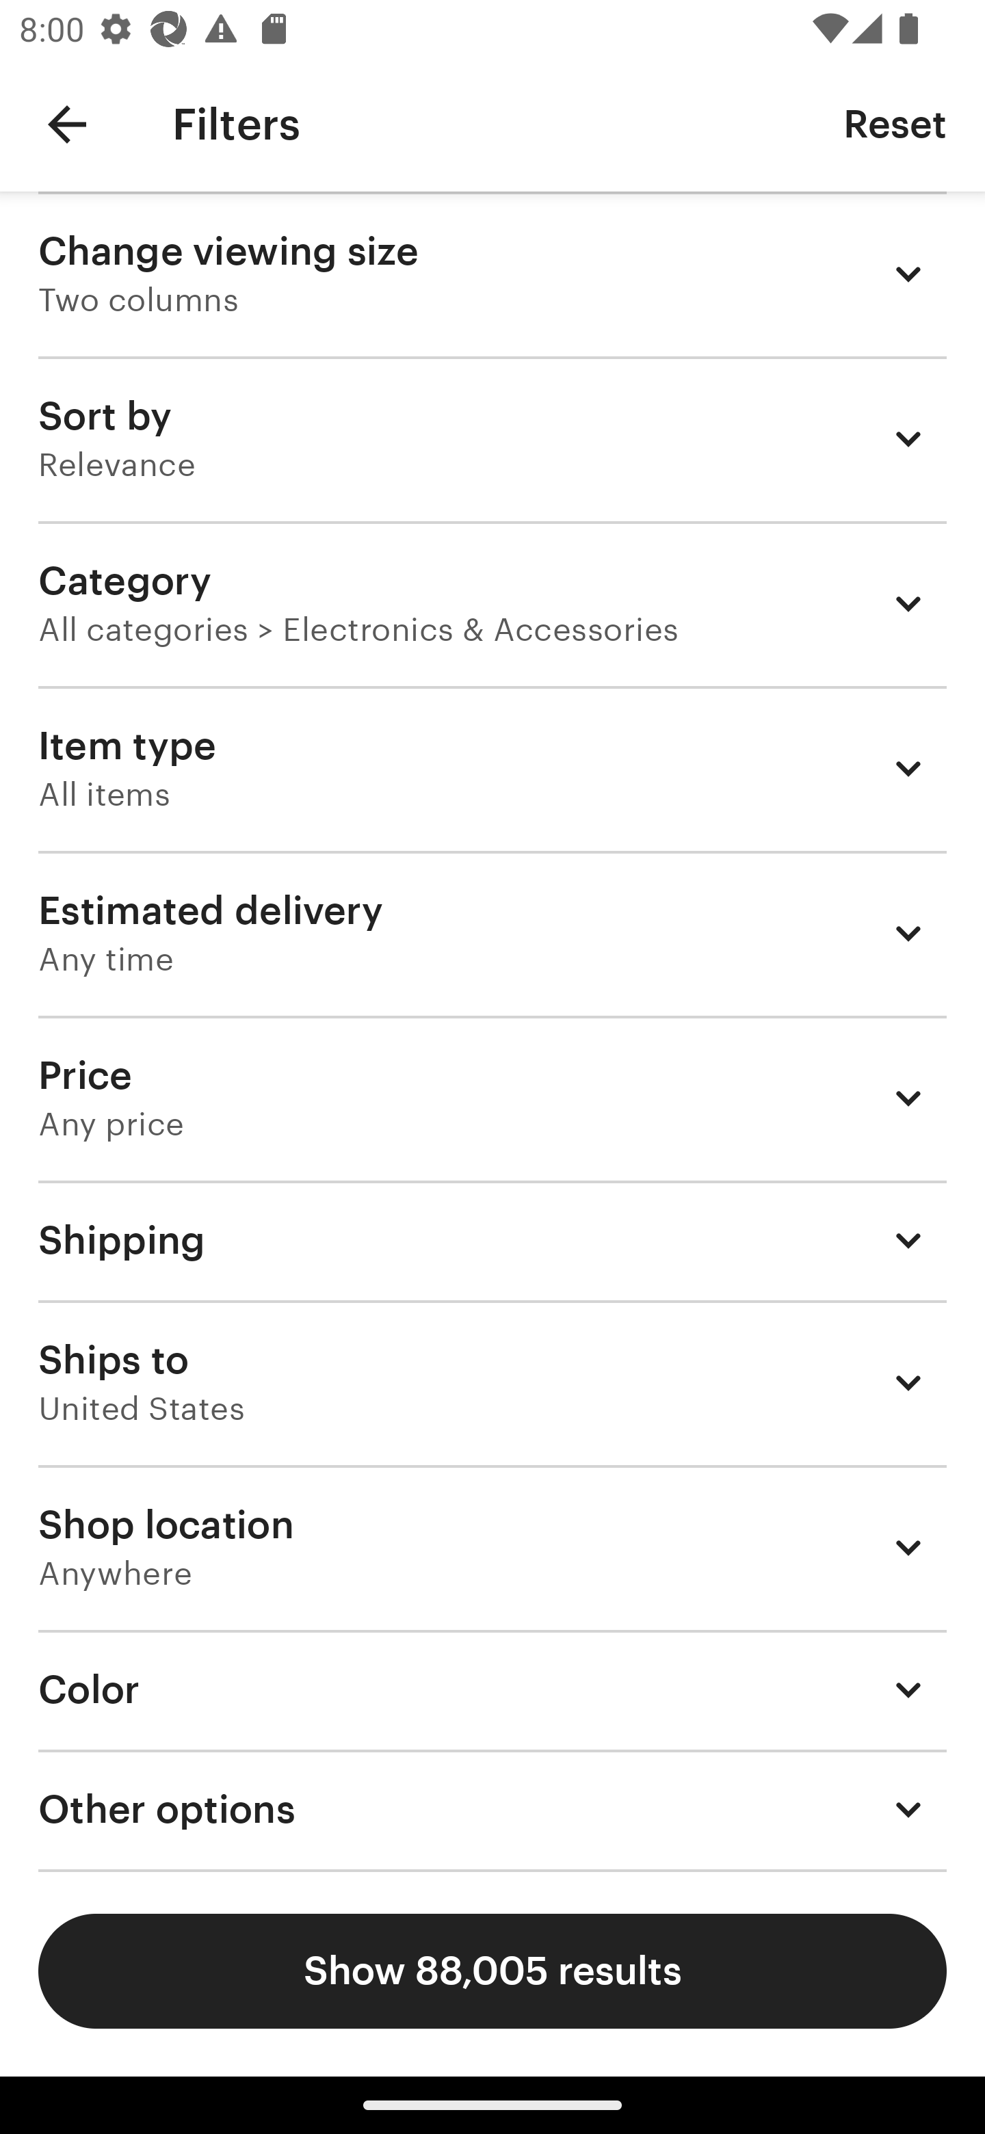  Describe the element at coordinates (492, 1810) in the screenshot. I see `Other options` at that location.